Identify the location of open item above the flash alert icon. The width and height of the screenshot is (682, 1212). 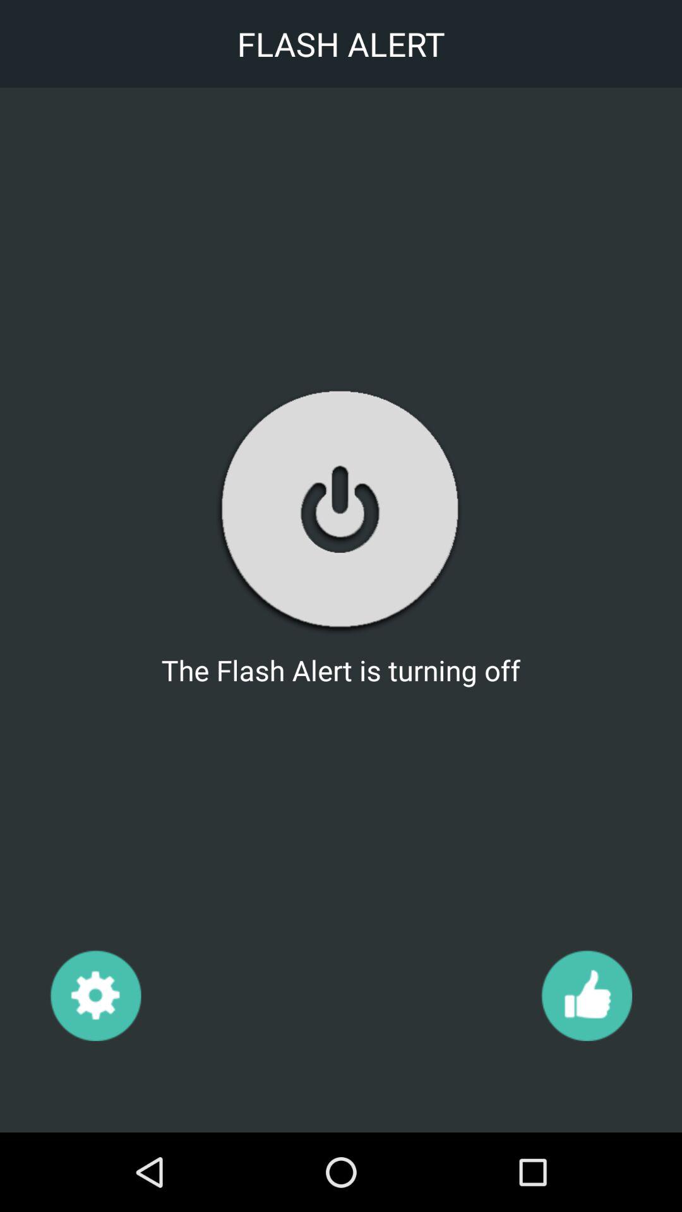
(340, 510).